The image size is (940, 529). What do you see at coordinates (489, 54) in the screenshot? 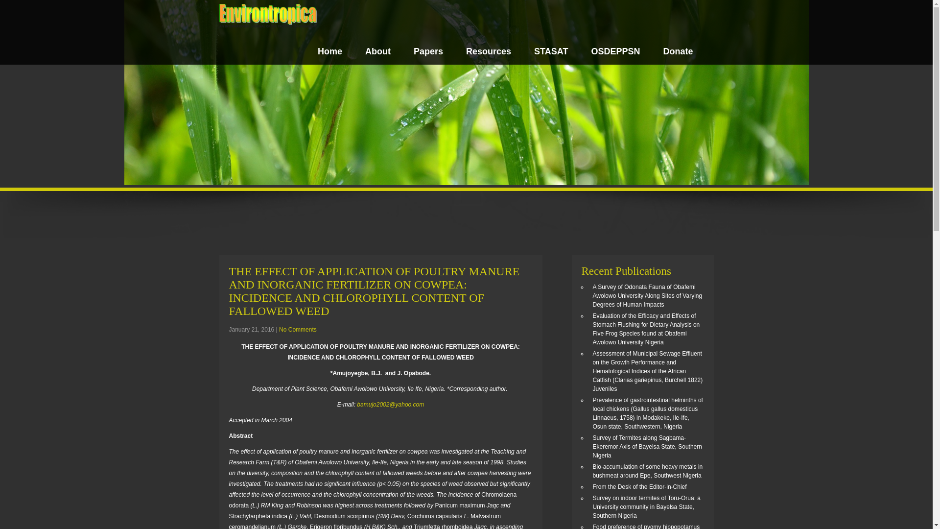
I see `Resources` at bounding box center [489, 54].